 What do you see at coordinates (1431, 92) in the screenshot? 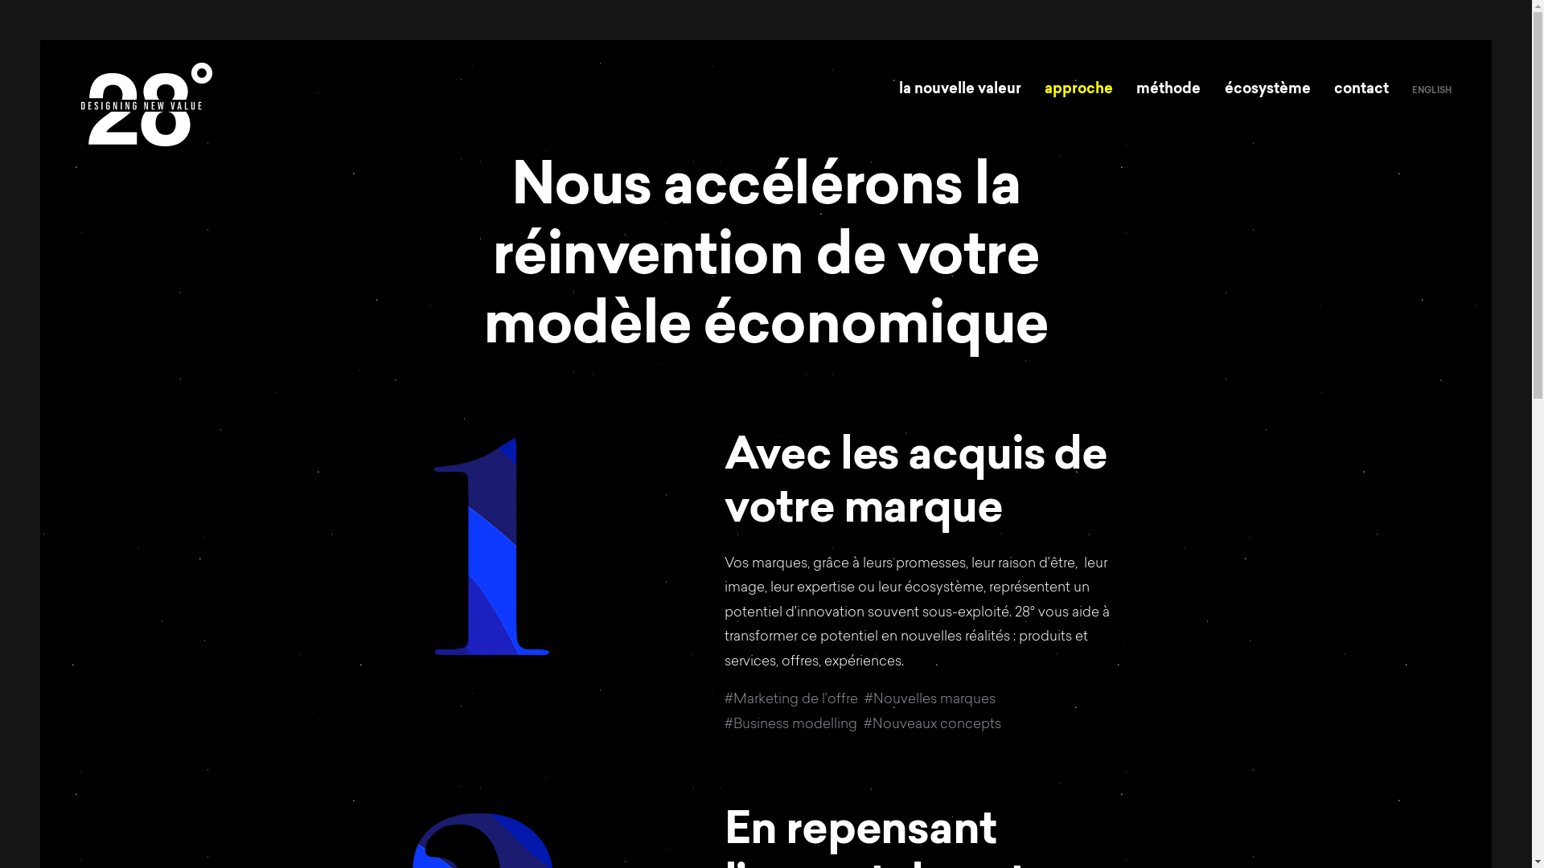
I see `ENGLISH` at bounding box center [1431, 92].